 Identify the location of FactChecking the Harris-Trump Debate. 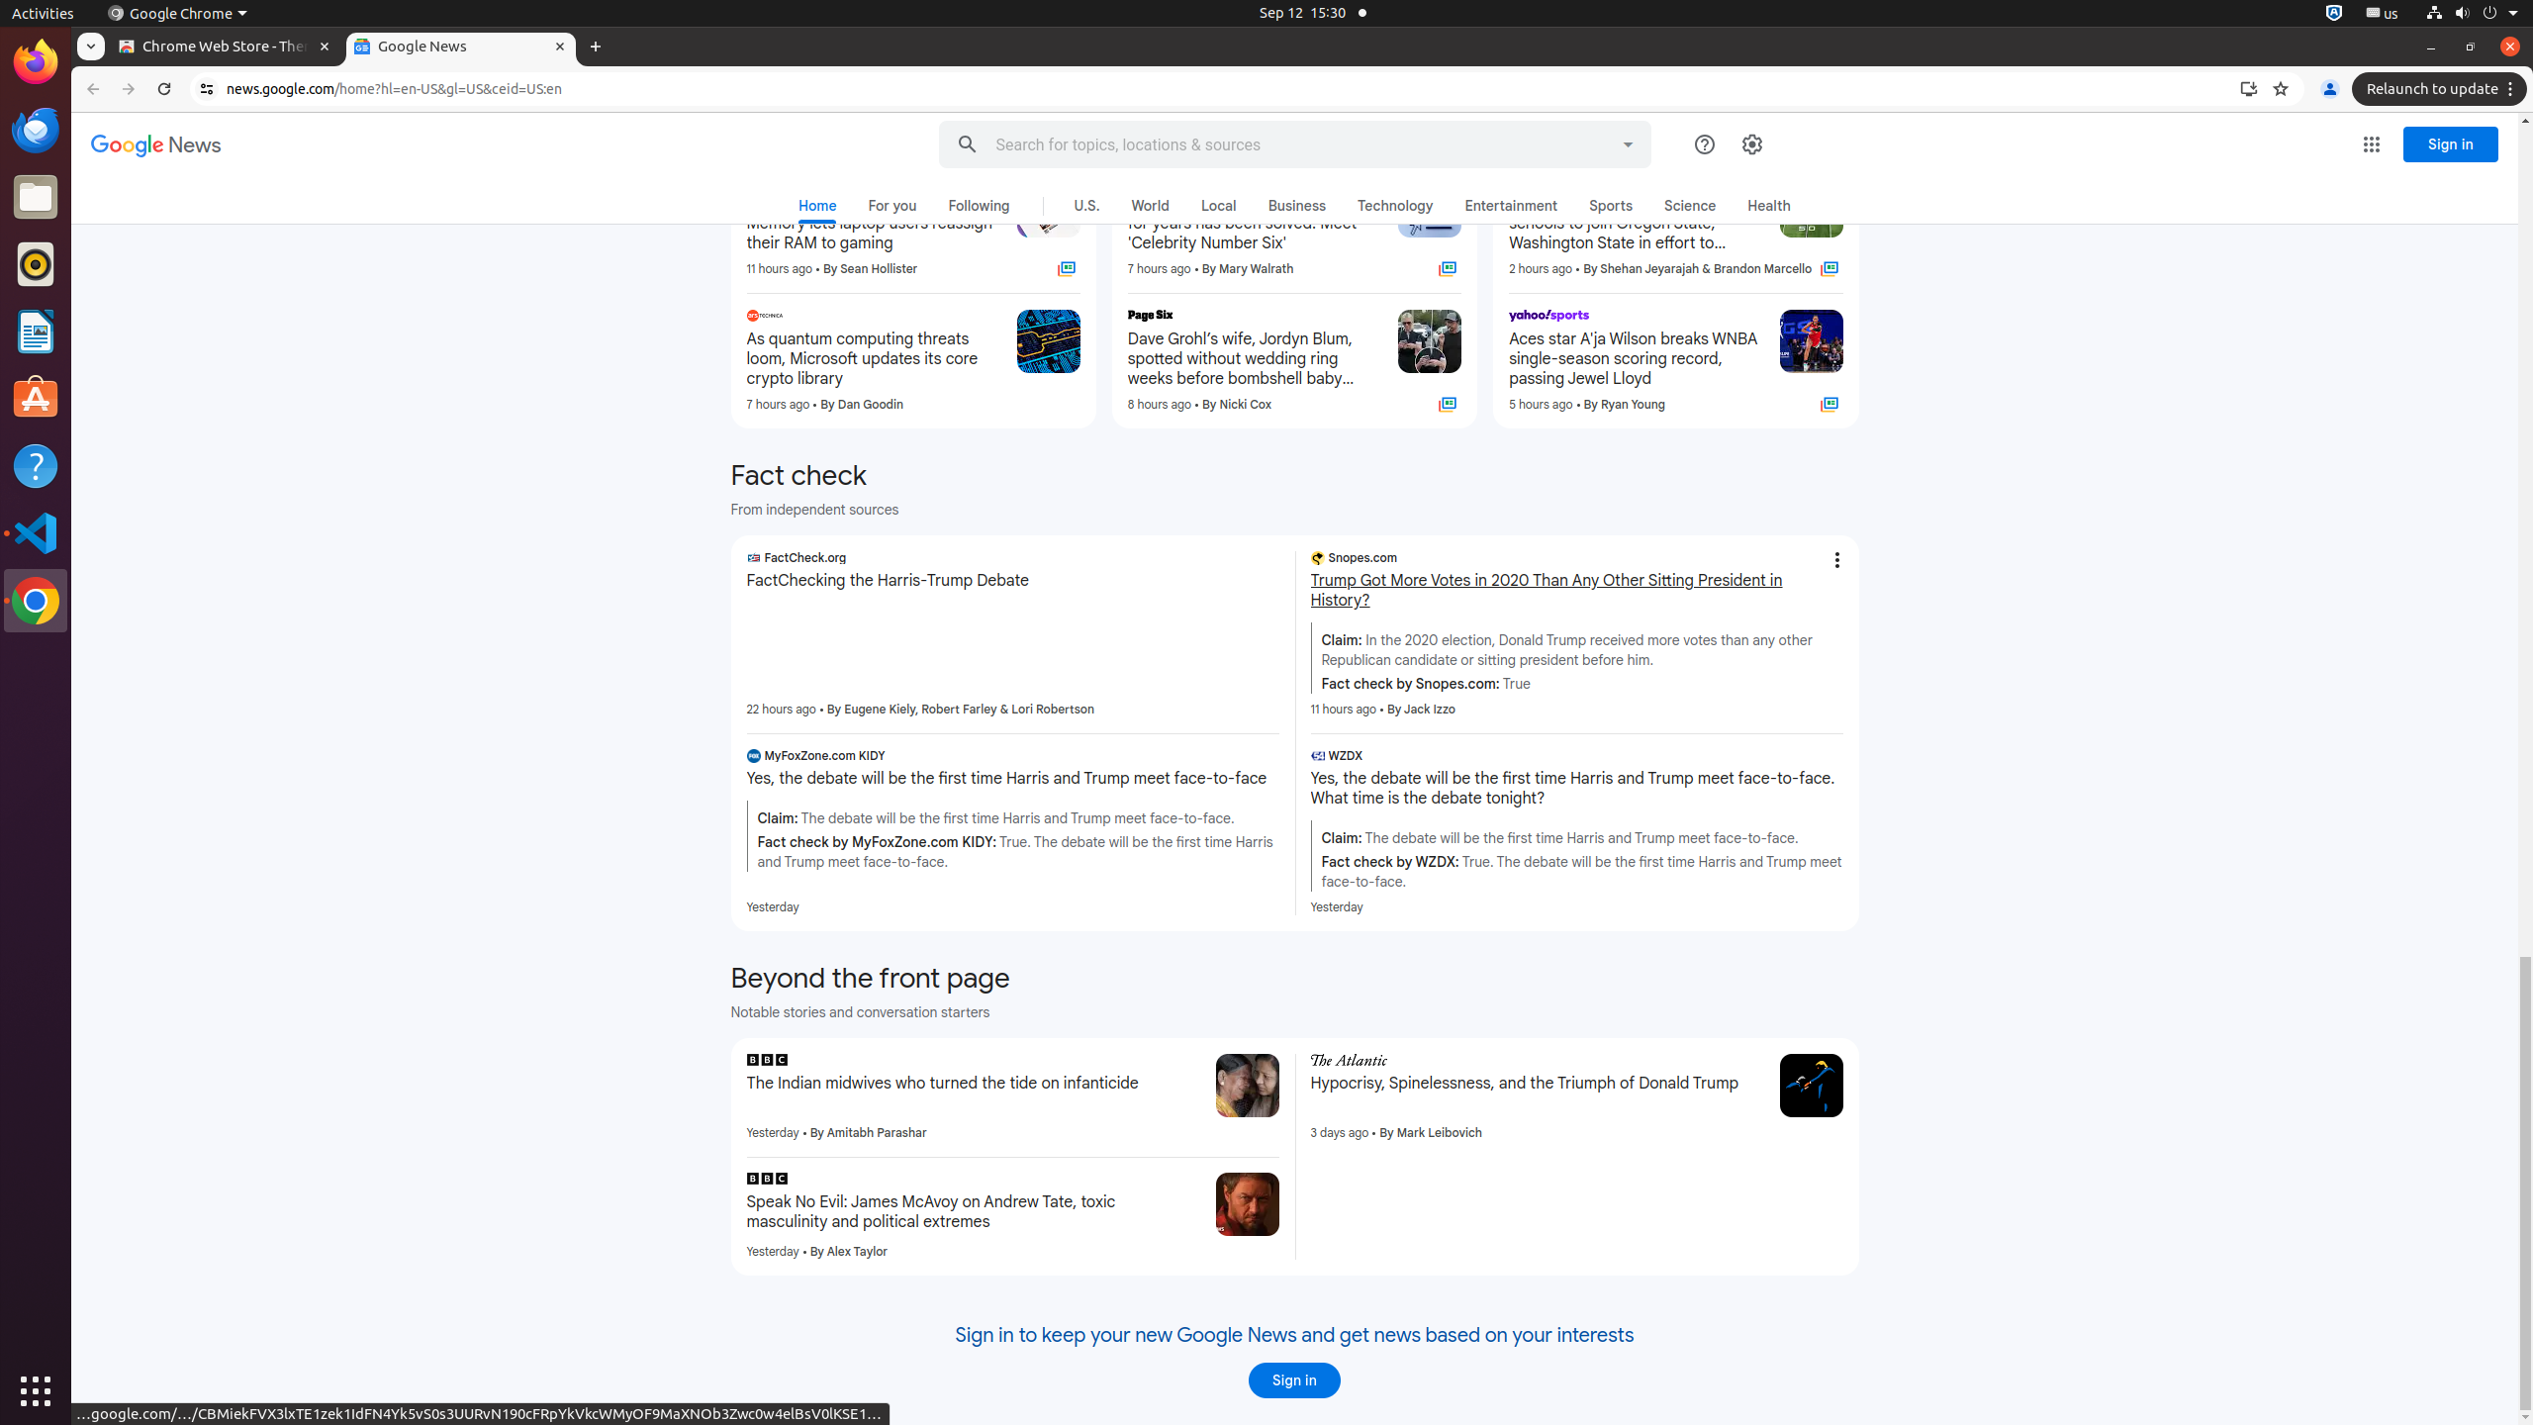
(1013, 581).